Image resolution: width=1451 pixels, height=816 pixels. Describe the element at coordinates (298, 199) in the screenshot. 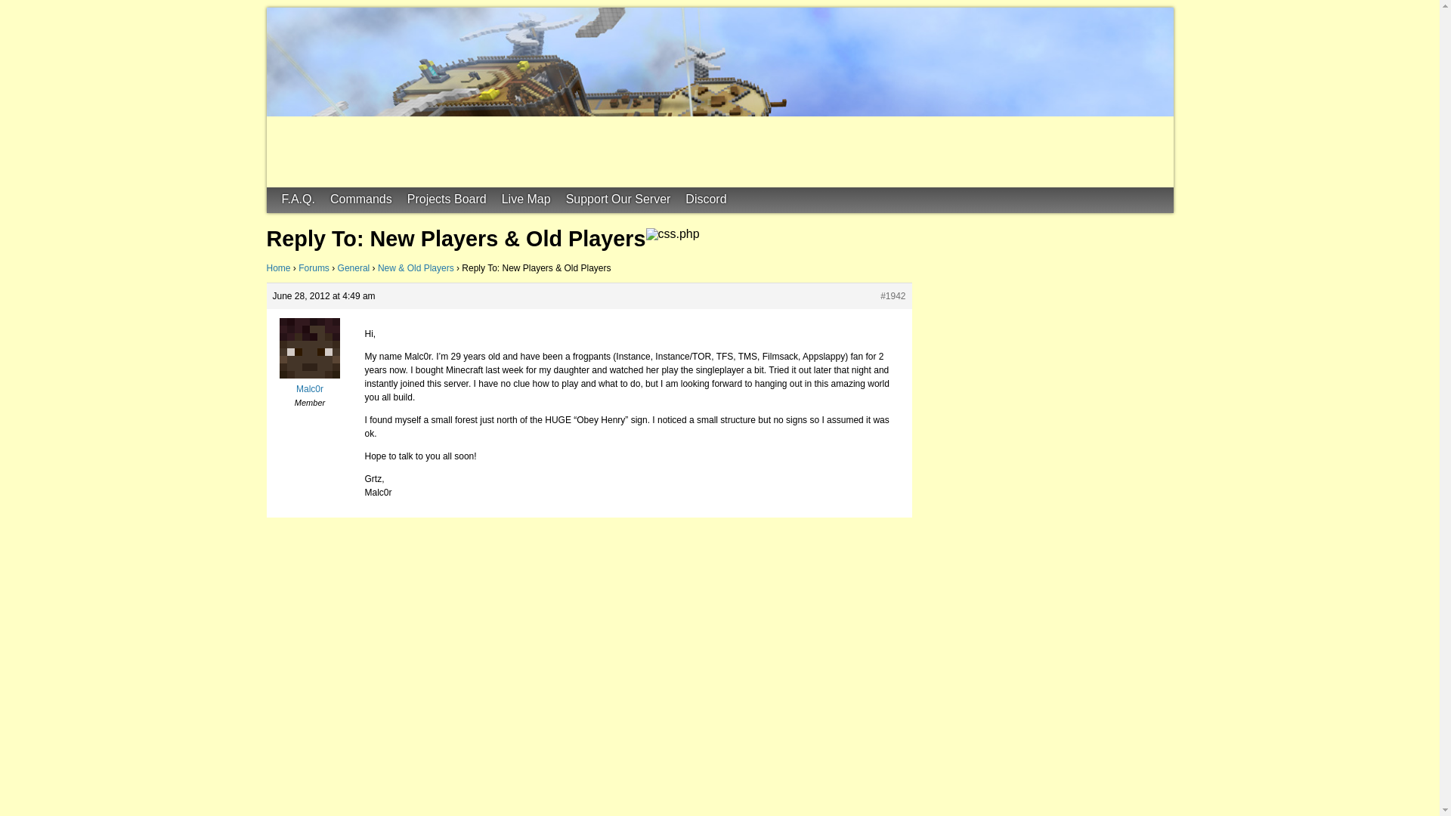

I see `F.A.Q.` at that location.